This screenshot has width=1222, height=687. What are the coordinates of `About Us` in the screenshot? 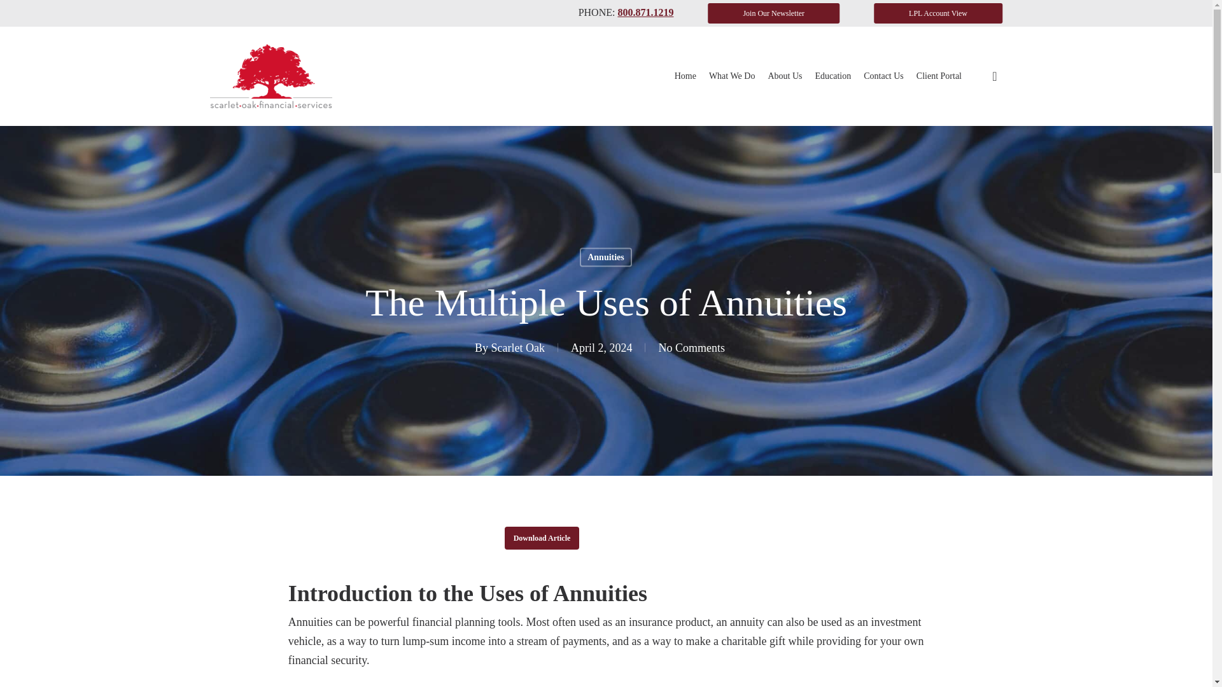 It's located at (784, 76).